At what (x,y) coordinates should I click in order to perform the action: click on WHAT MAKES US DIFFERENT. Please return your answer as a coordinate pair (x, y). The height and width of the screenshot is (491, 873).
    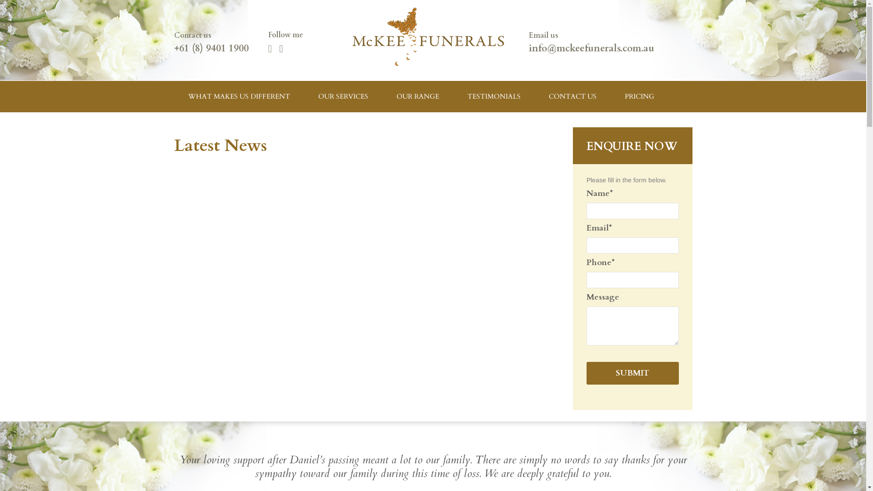
    Looking at the image, I should click on (239, 96).